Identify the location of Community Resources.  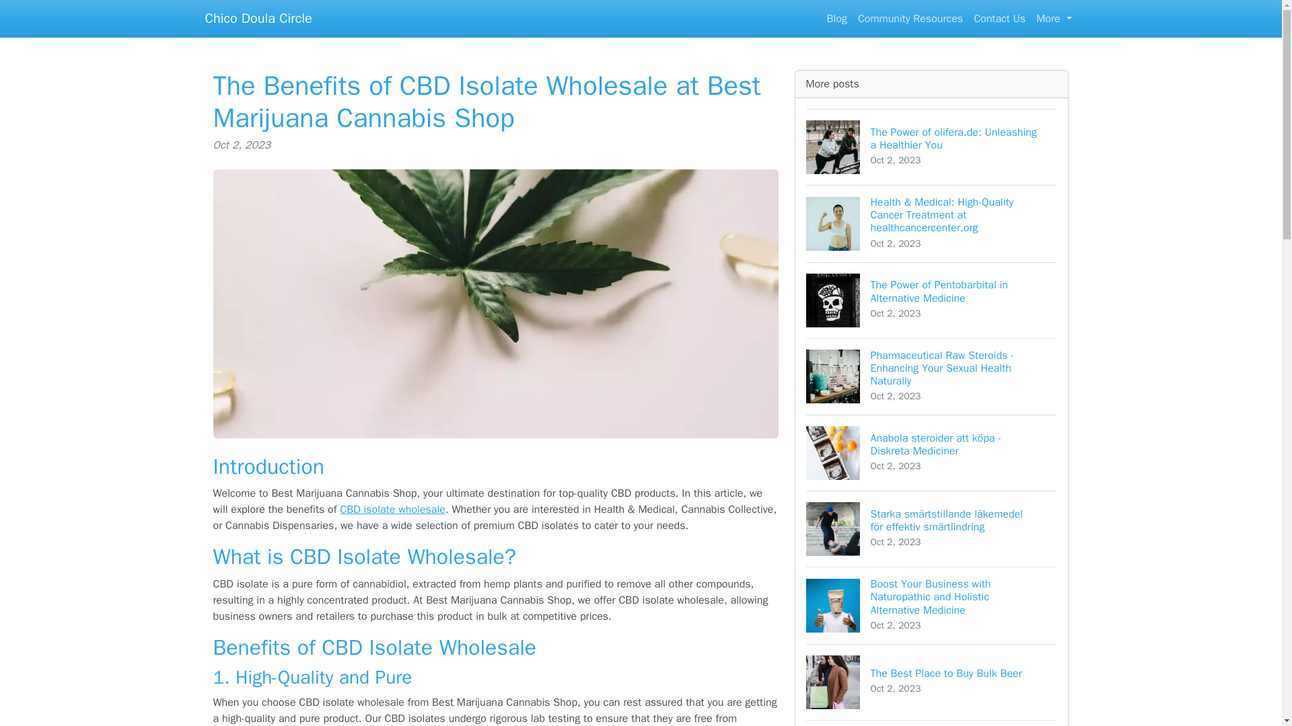
(932, 682).